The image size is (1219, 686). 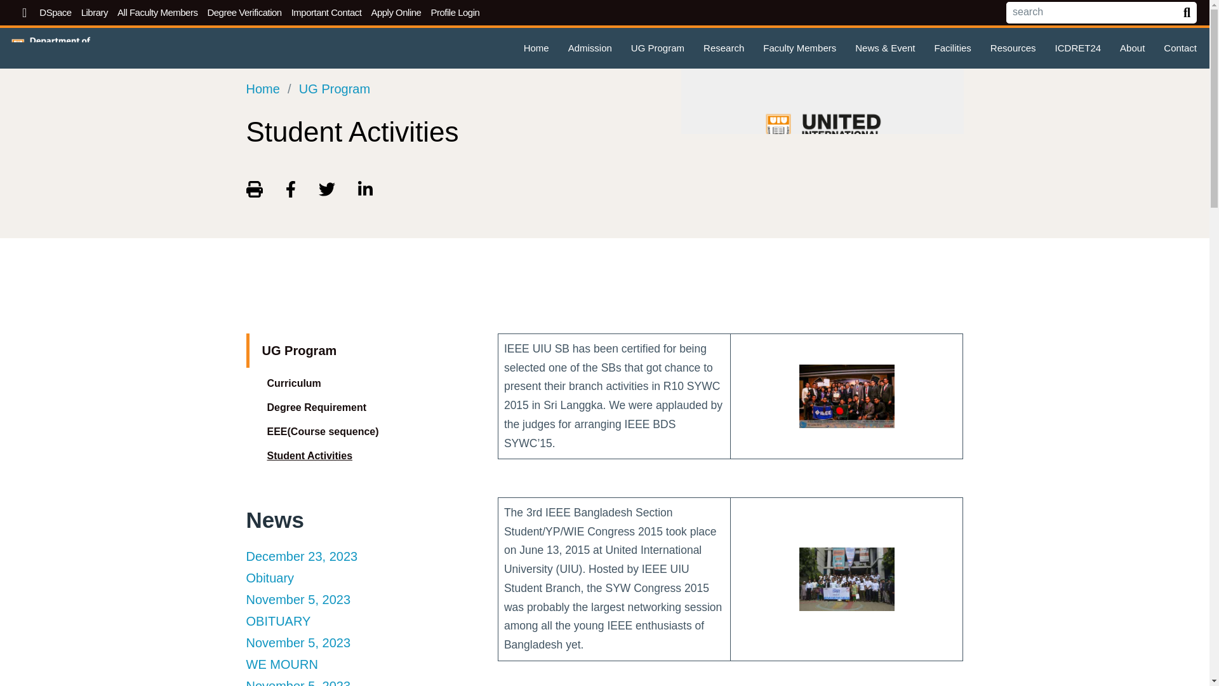 I want to click on Profile Login, so click(x=455, y=15).